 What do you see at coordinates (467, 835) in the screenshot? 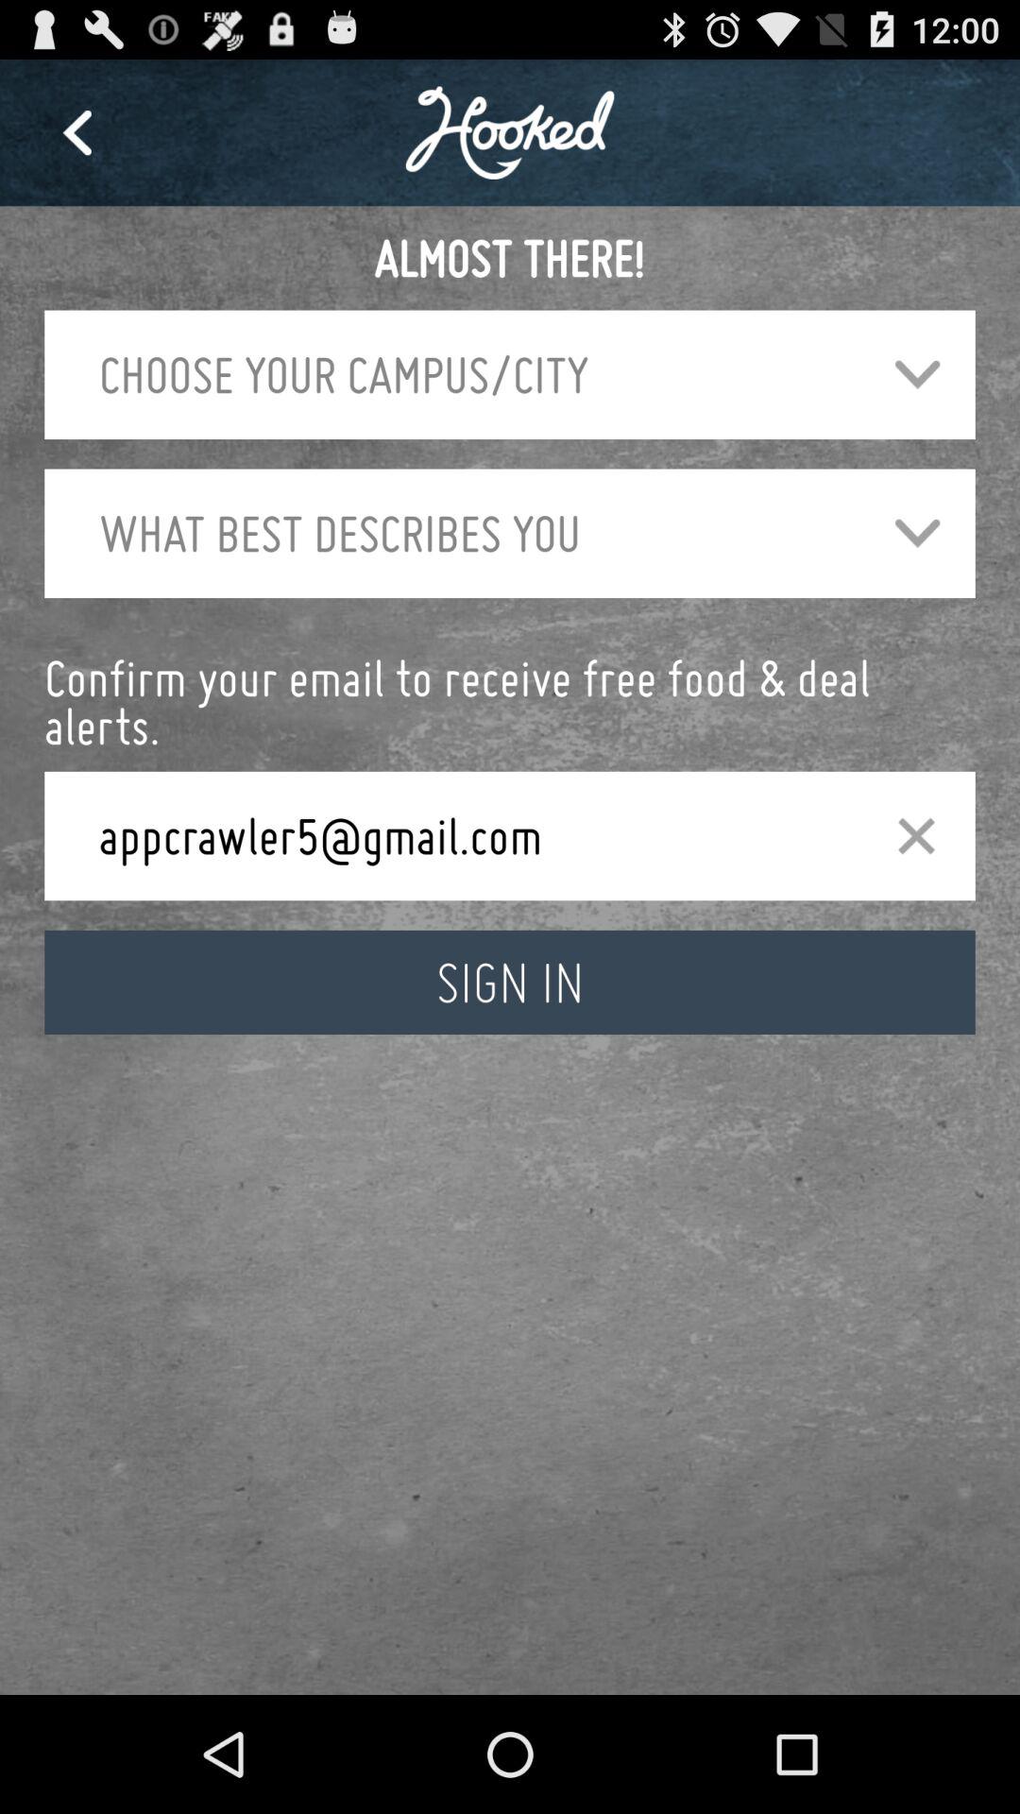
I see `turn on app below confirm your email icon` at bounding box center [467, 835].